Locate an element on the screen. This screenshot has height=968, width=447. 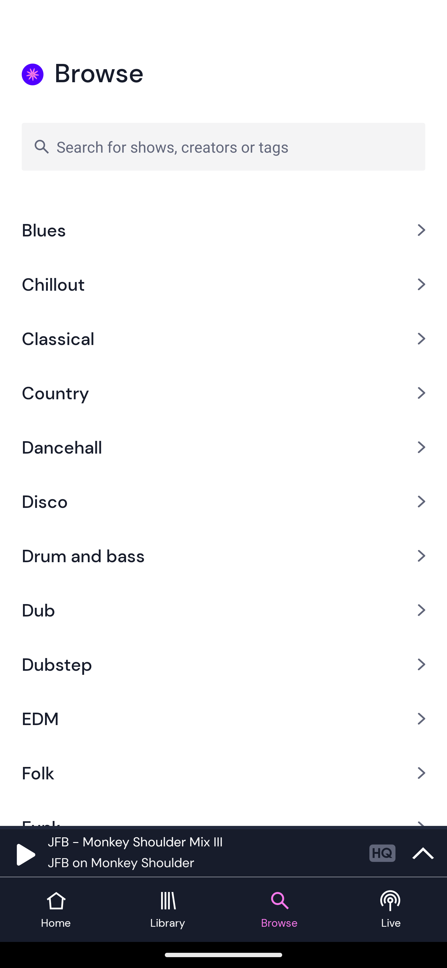
Blues is located at coordinates (223, 230).